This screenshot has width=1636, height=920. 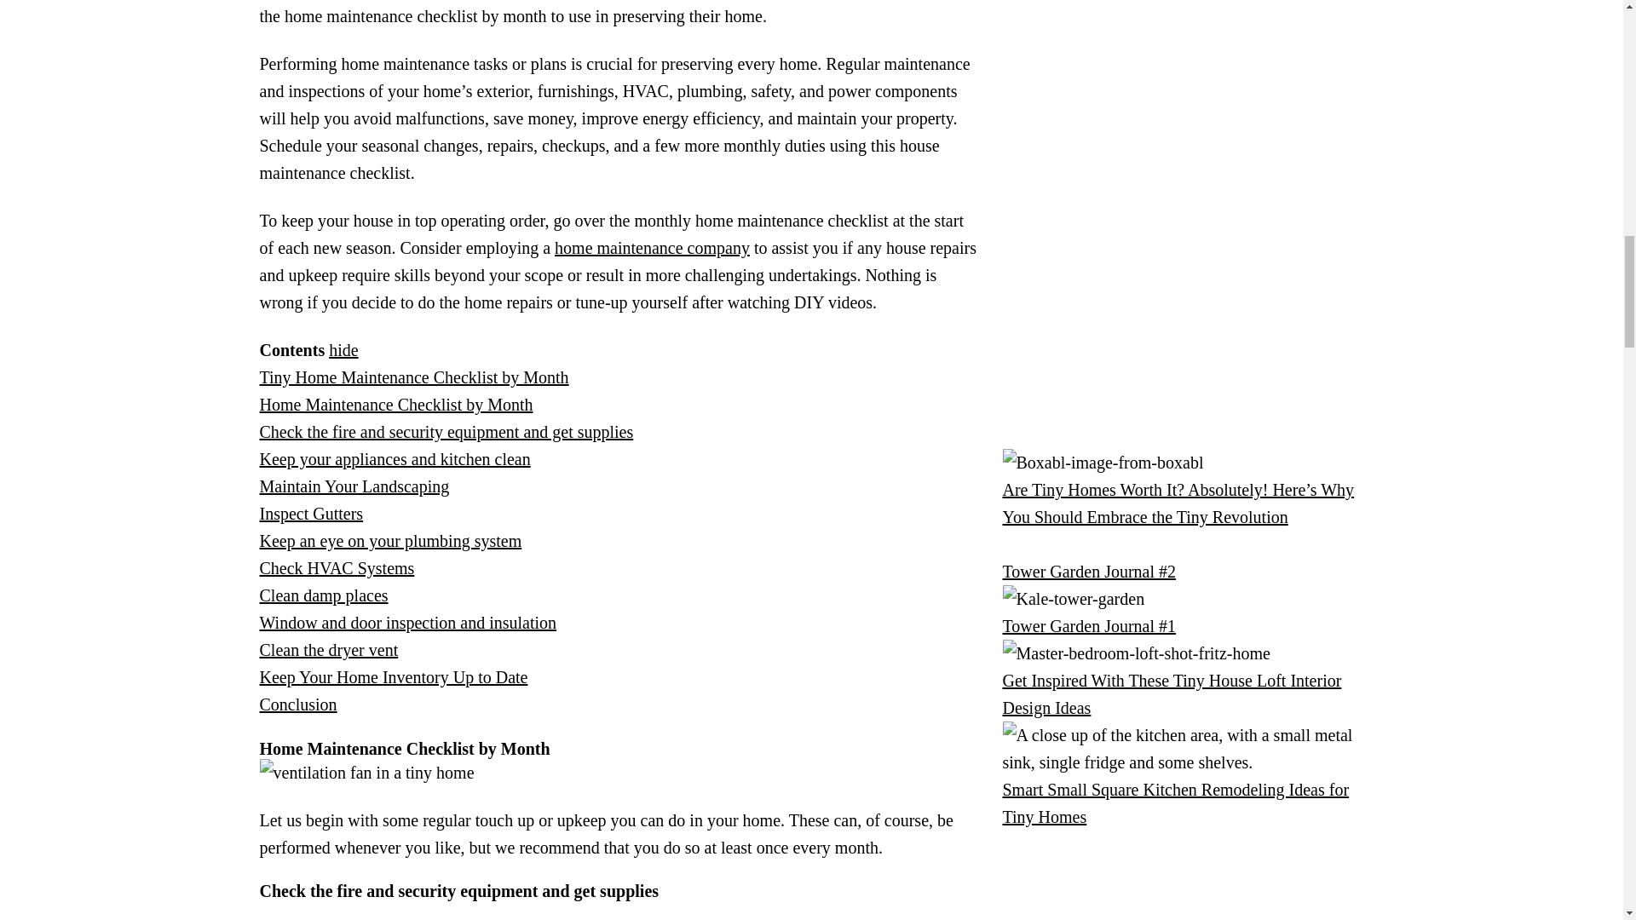 I want to click on Maintain Your Landscaping, so click(x=353, y=486).